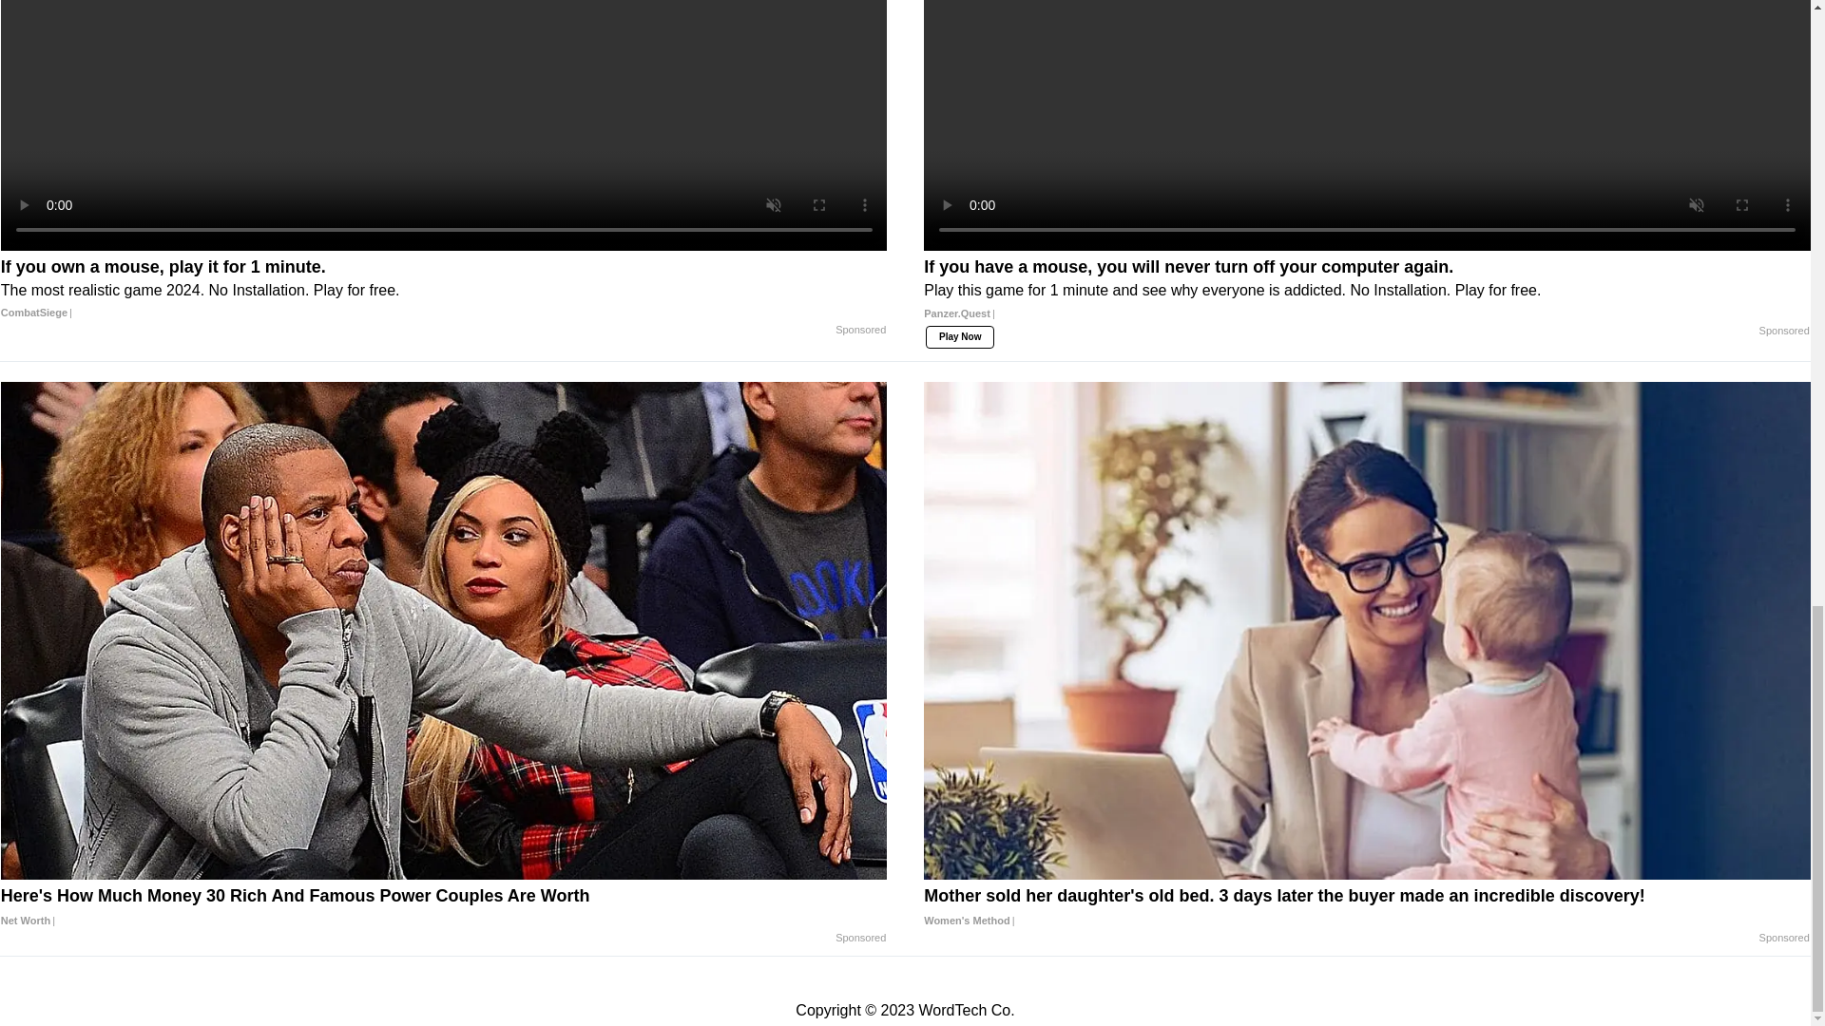  What do you see at coordinates (960, 337) in the screenshot?
I see `Play Now` at bounding box center [960, 337].